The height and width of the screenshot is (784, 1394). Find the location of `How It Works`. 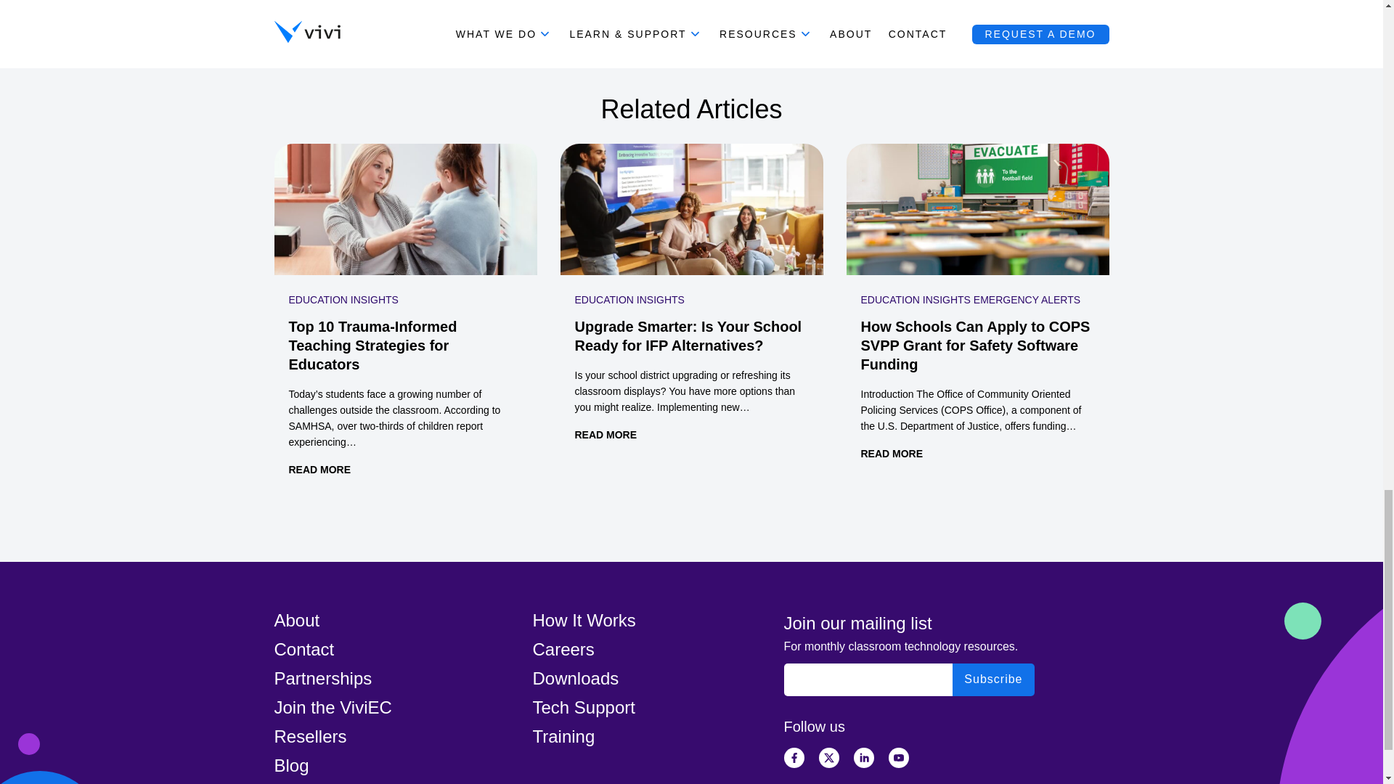

How It Works is located at coordinates (584, 620).